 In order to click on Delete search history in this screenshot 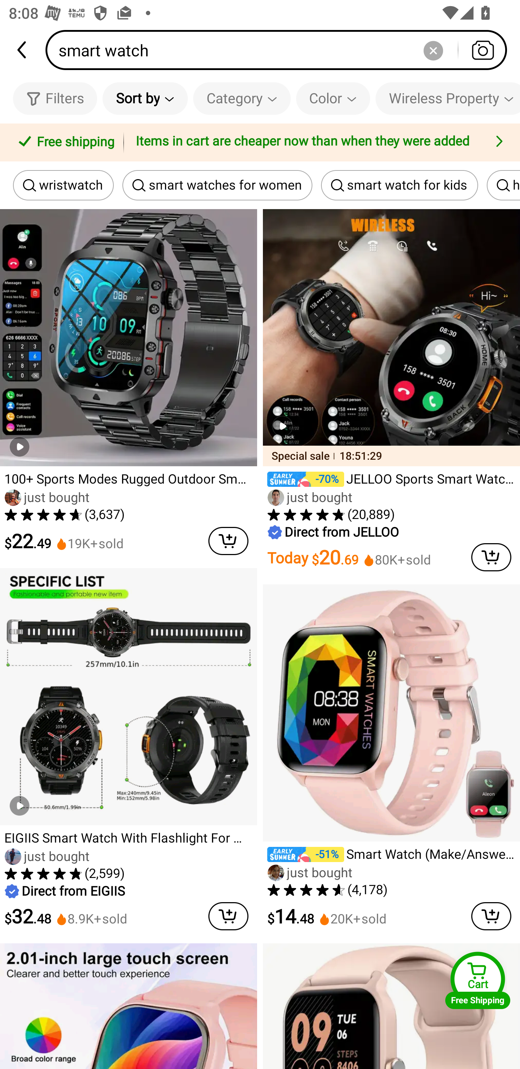, I will do `click(433, 50)`.